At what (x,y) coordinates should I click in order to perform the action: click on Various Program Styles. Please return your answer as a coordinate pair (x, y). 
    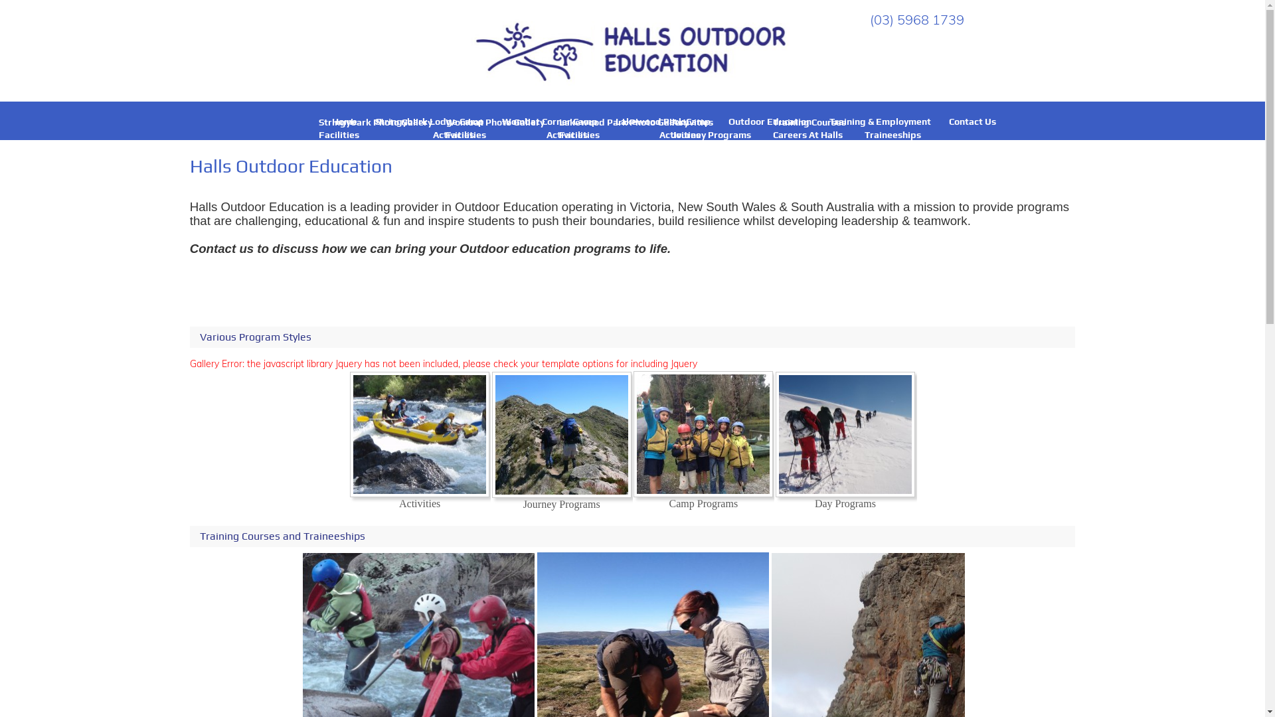
    Looking at the image, I should click on (633, 337).